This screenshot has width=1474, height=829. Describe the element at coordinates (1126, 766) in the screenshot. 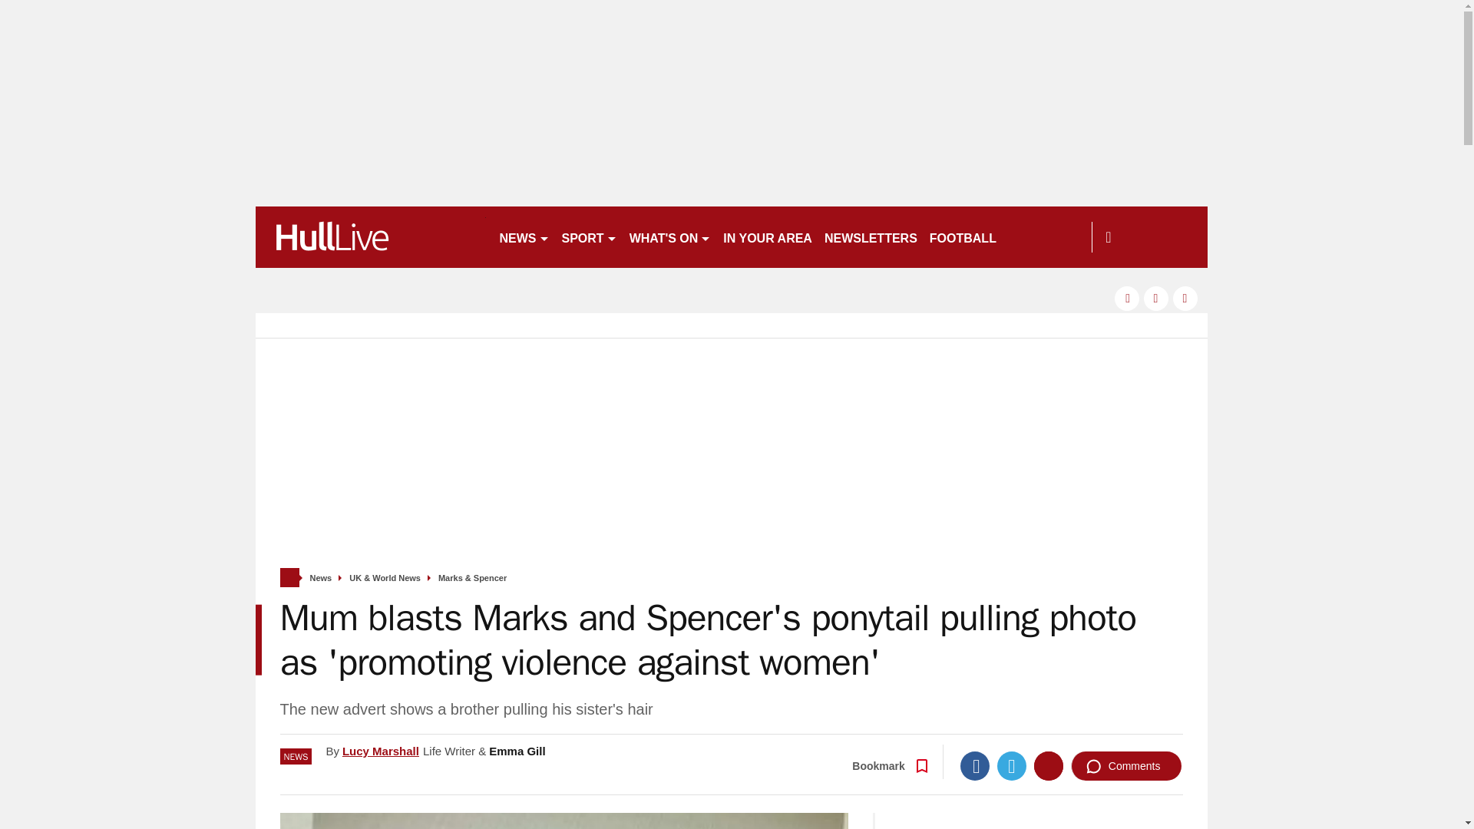

I see `Comments` at that location.